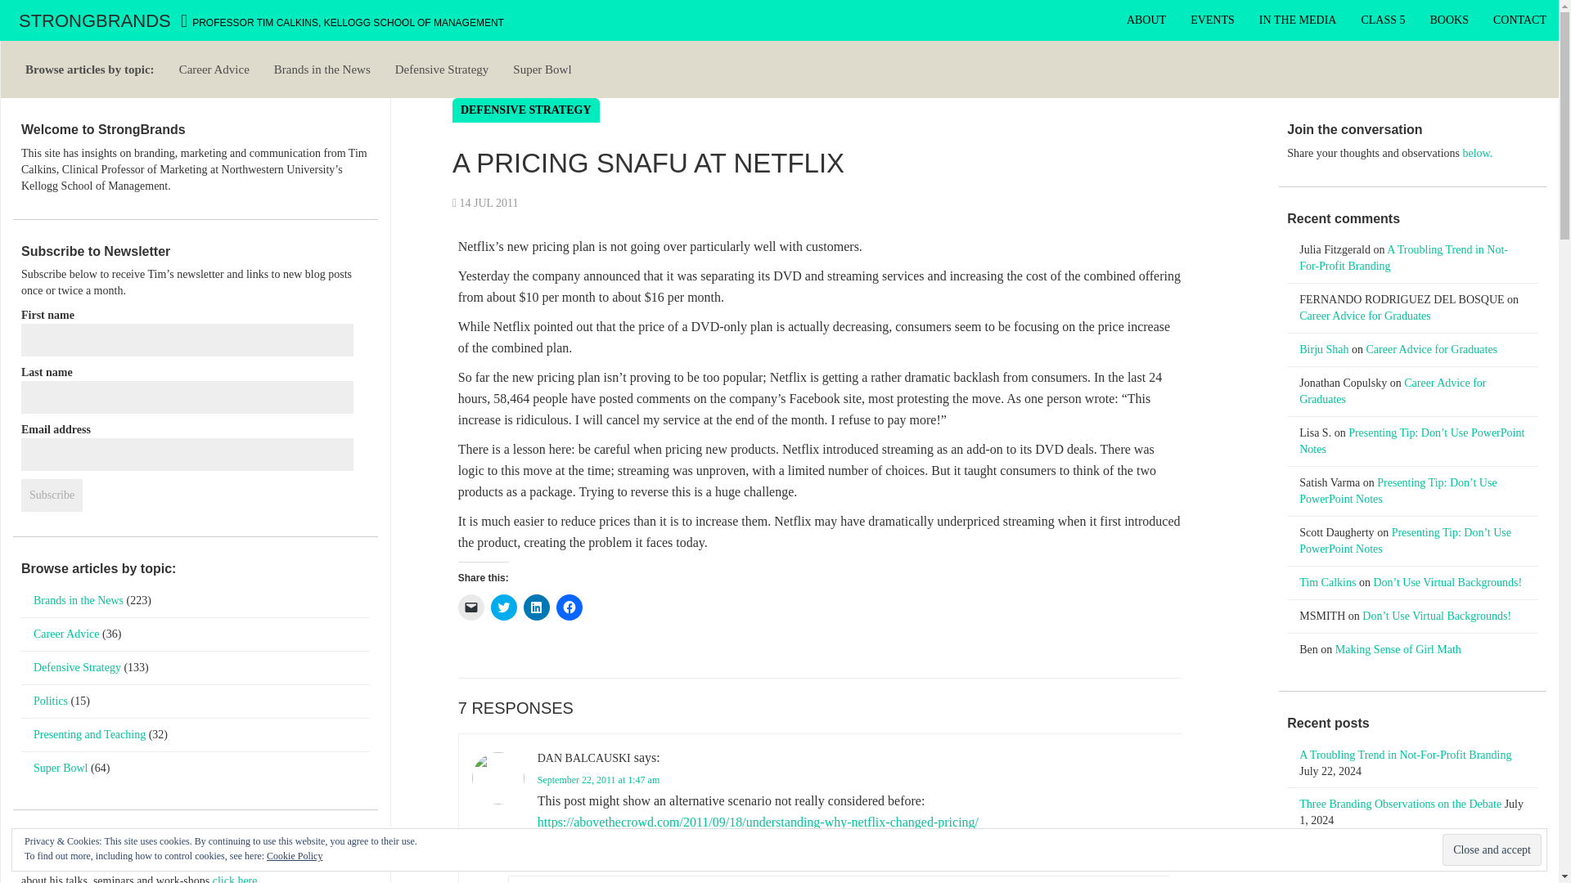 The height and width of the screenshot is (883, 1571). Describe the element at coordinates (1450, 20) in the screenshot. I see `Books` at that location.